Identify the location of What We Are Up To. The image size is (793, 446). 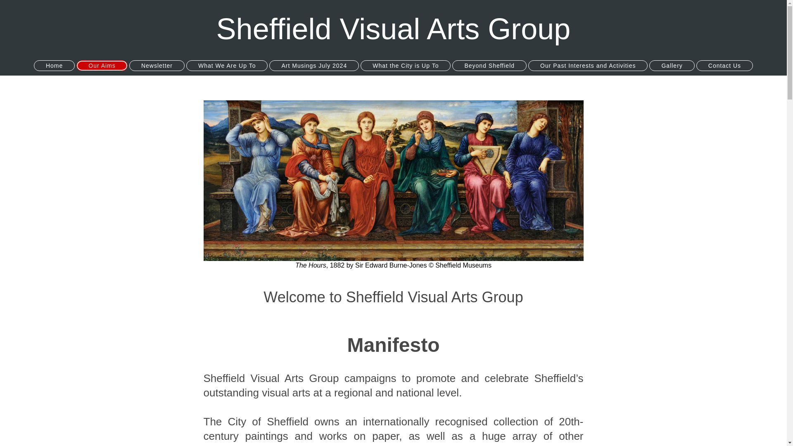
(227, 65).